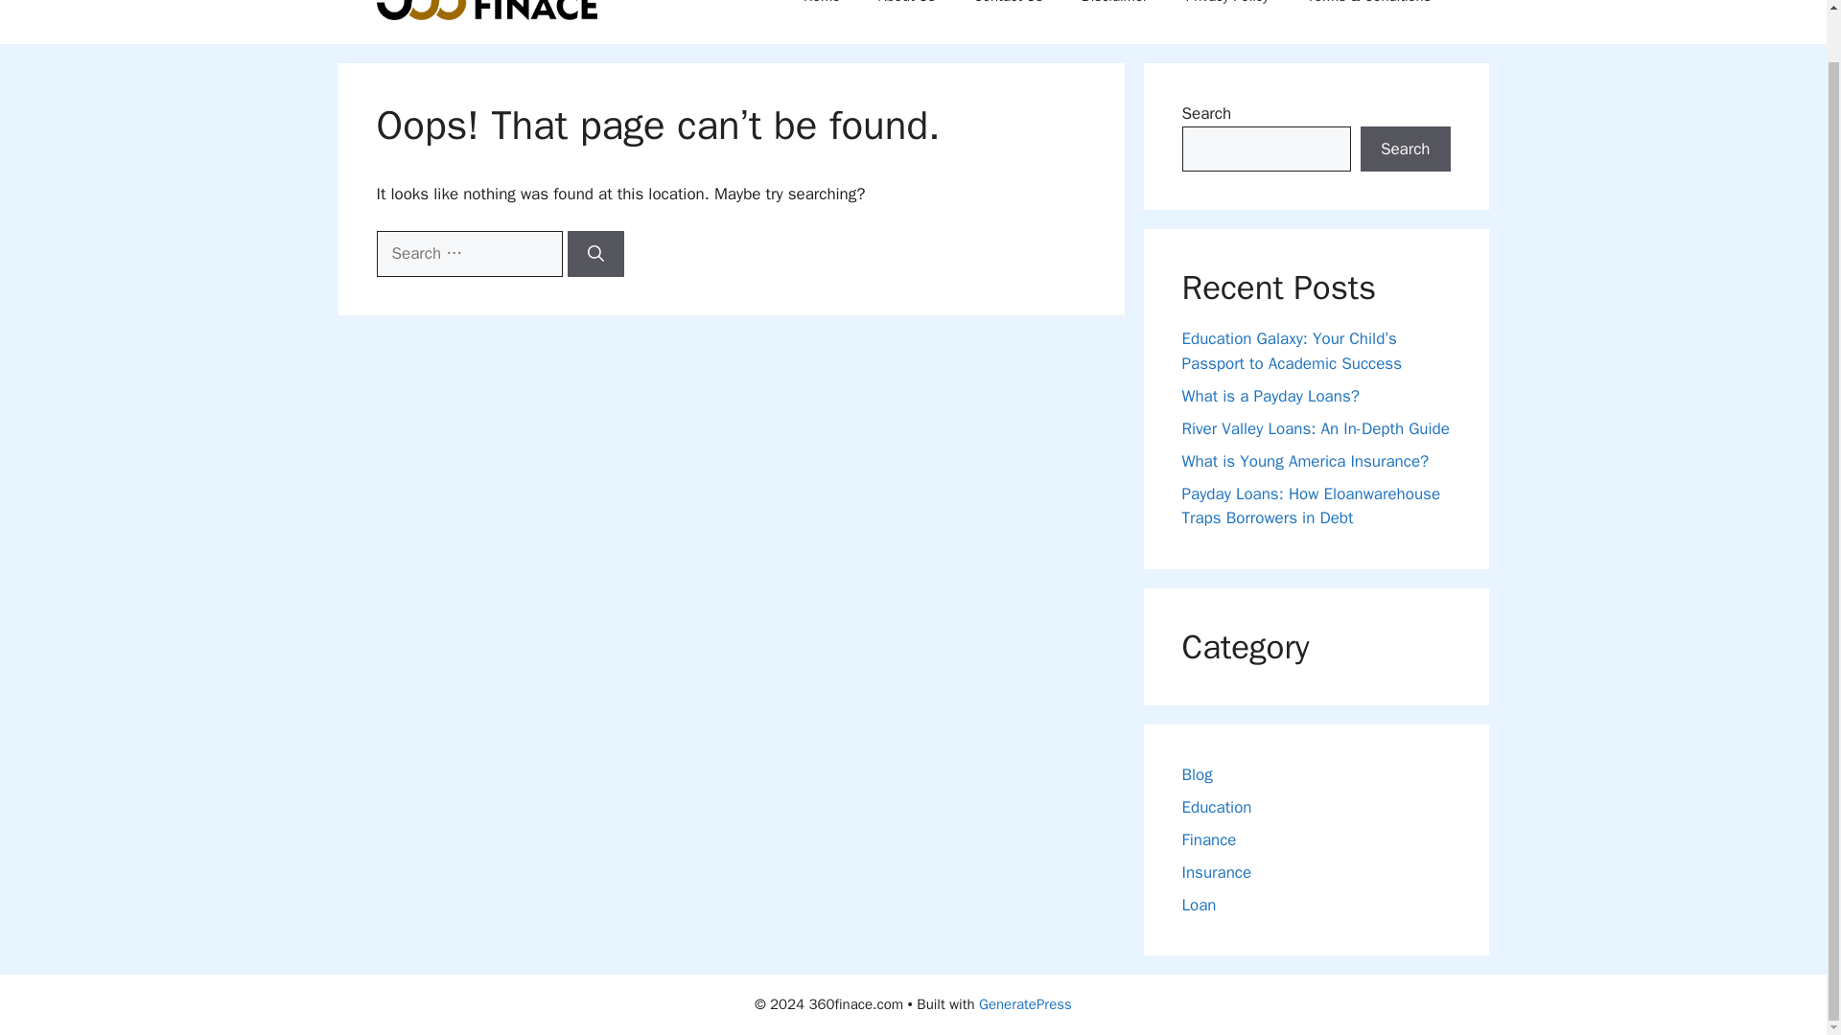 The height and width of the screenshot is (1035, 1841). I want to click on Search, so click(1405, 149).